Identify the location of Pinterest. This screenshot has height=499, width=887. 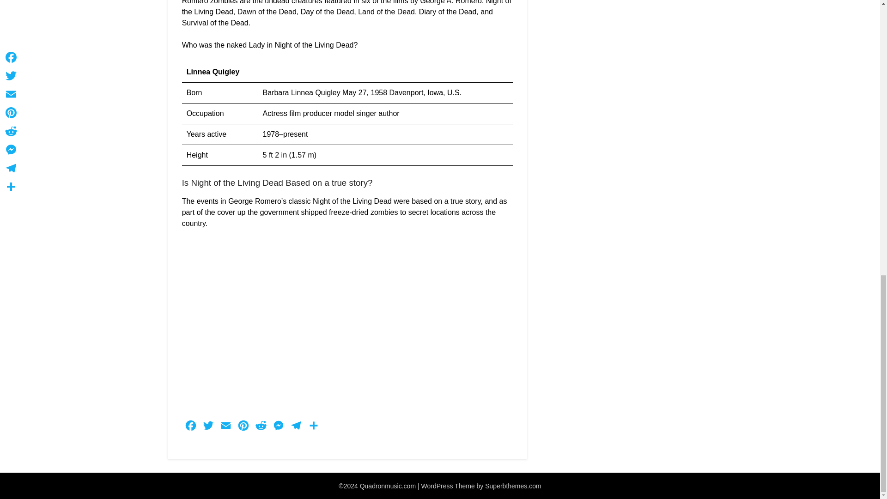
(243, 428).